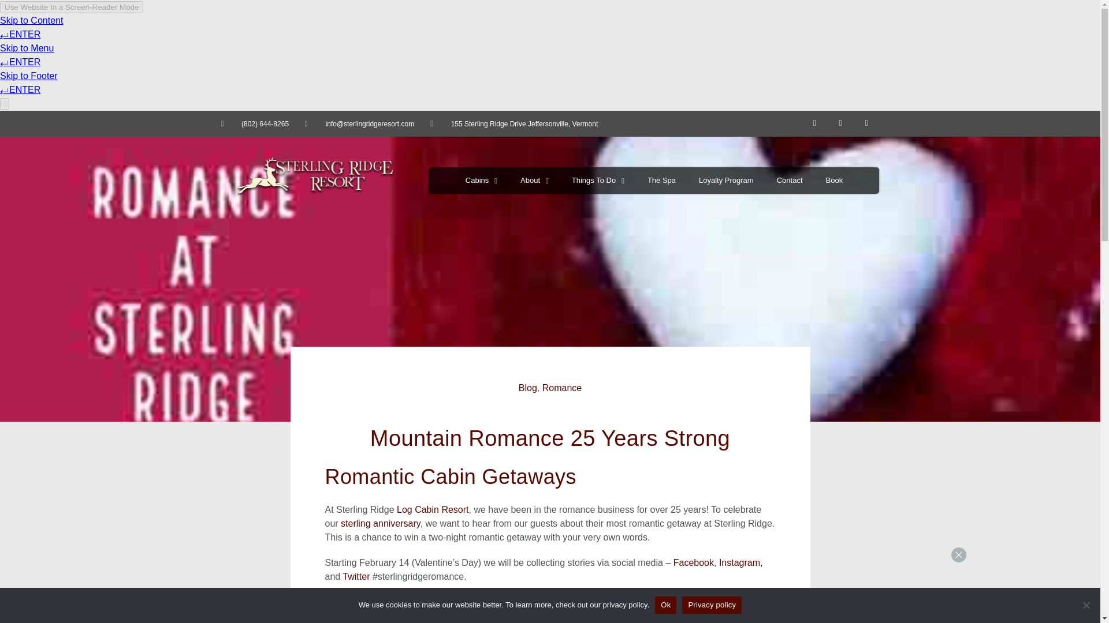  I want to click on Cabins, so click(481, 180).